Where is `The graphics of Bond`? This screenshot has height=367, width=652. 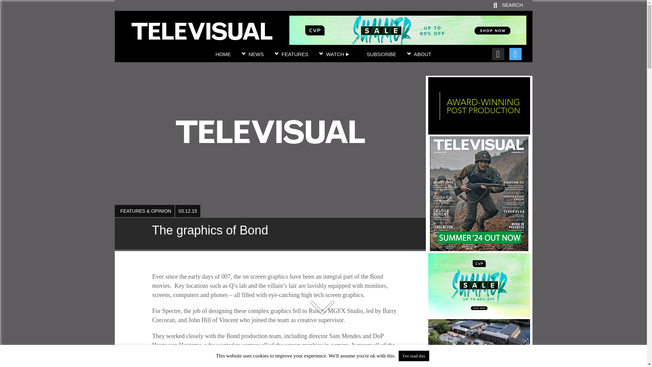
The graphics of Bond is located at coordinates (270, 234).